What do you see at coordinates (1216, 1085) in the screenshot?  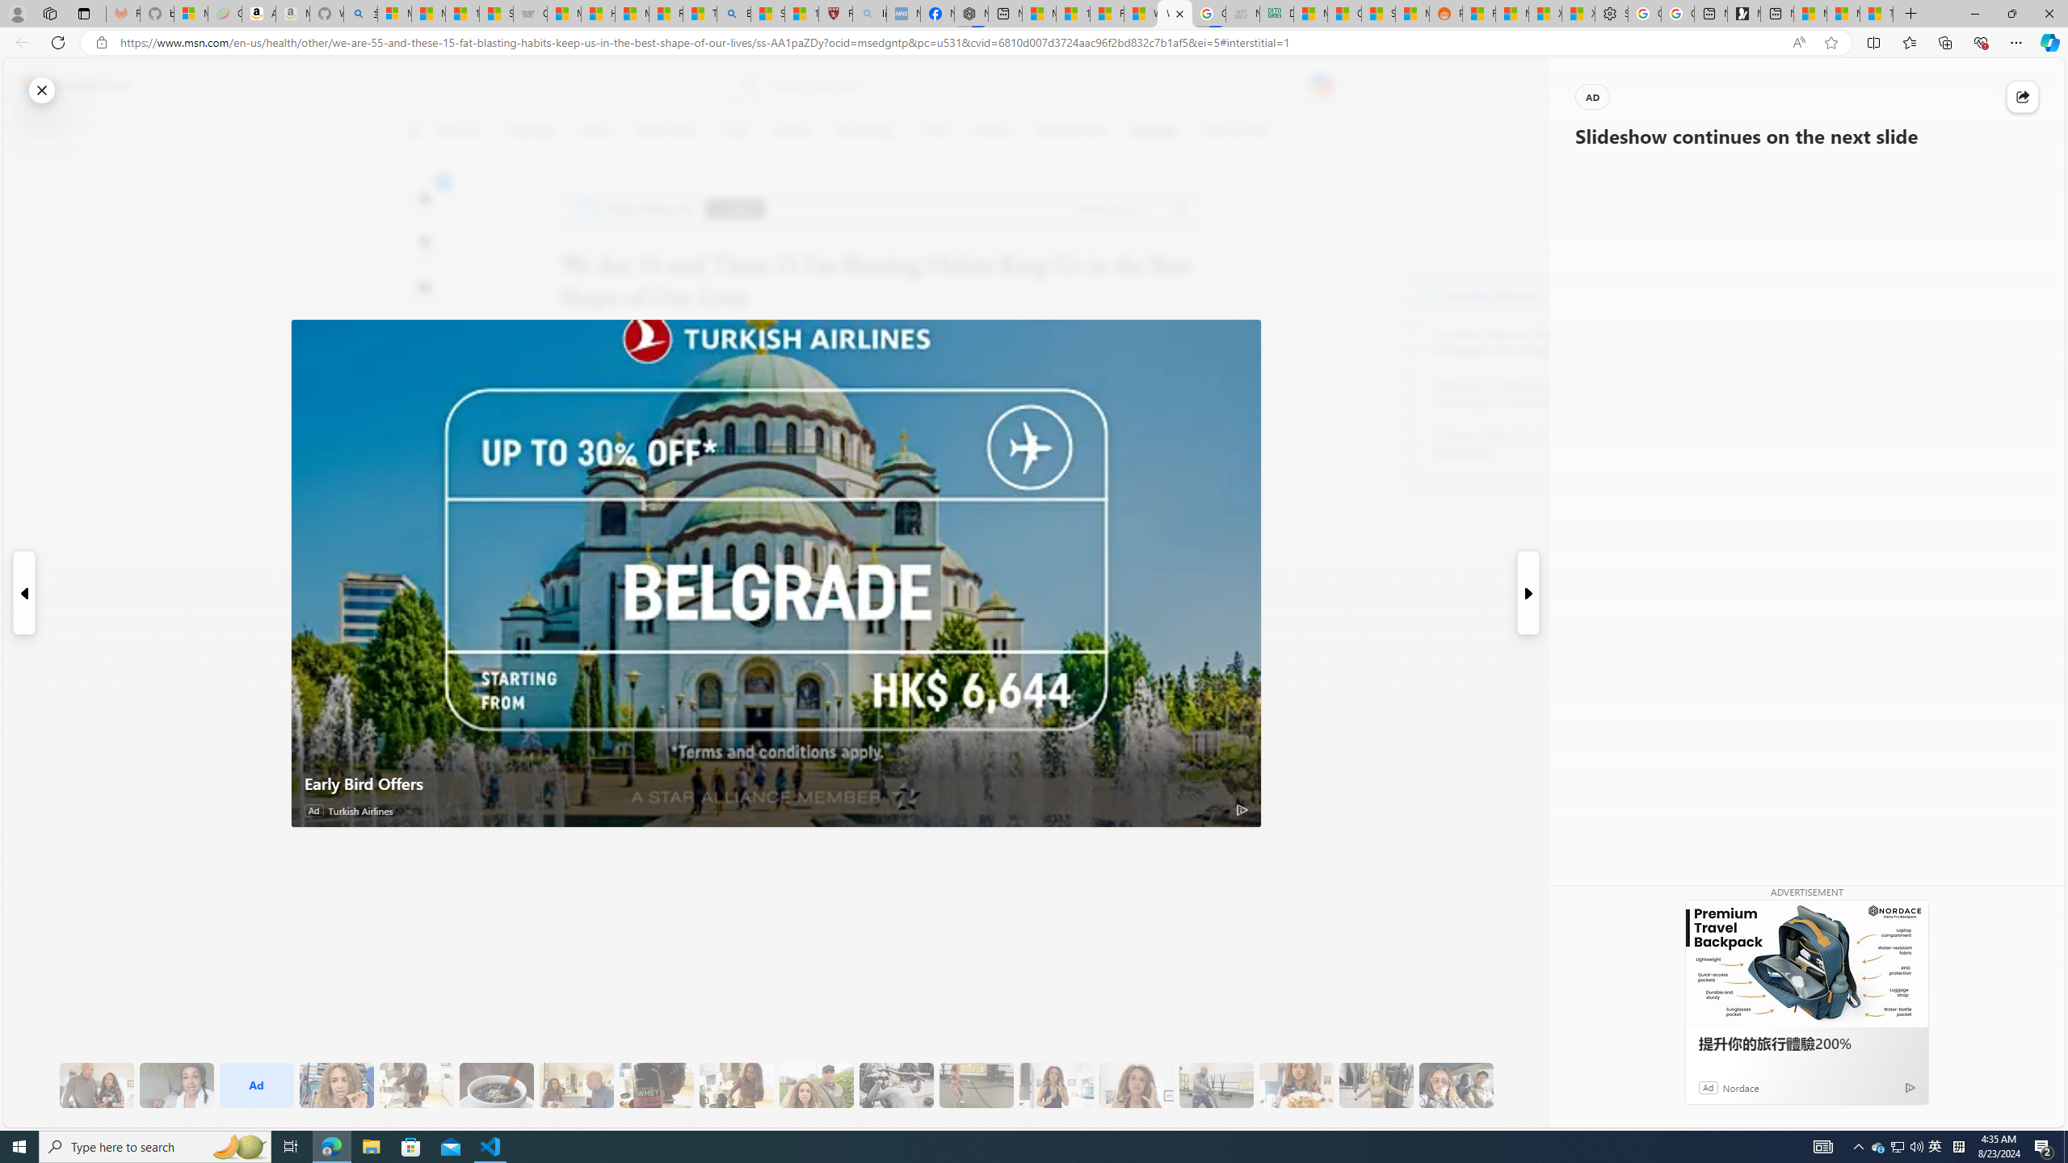 I see `13 Her Husband Does Group Cardio Classs` at bounding box center [1216, 1085].